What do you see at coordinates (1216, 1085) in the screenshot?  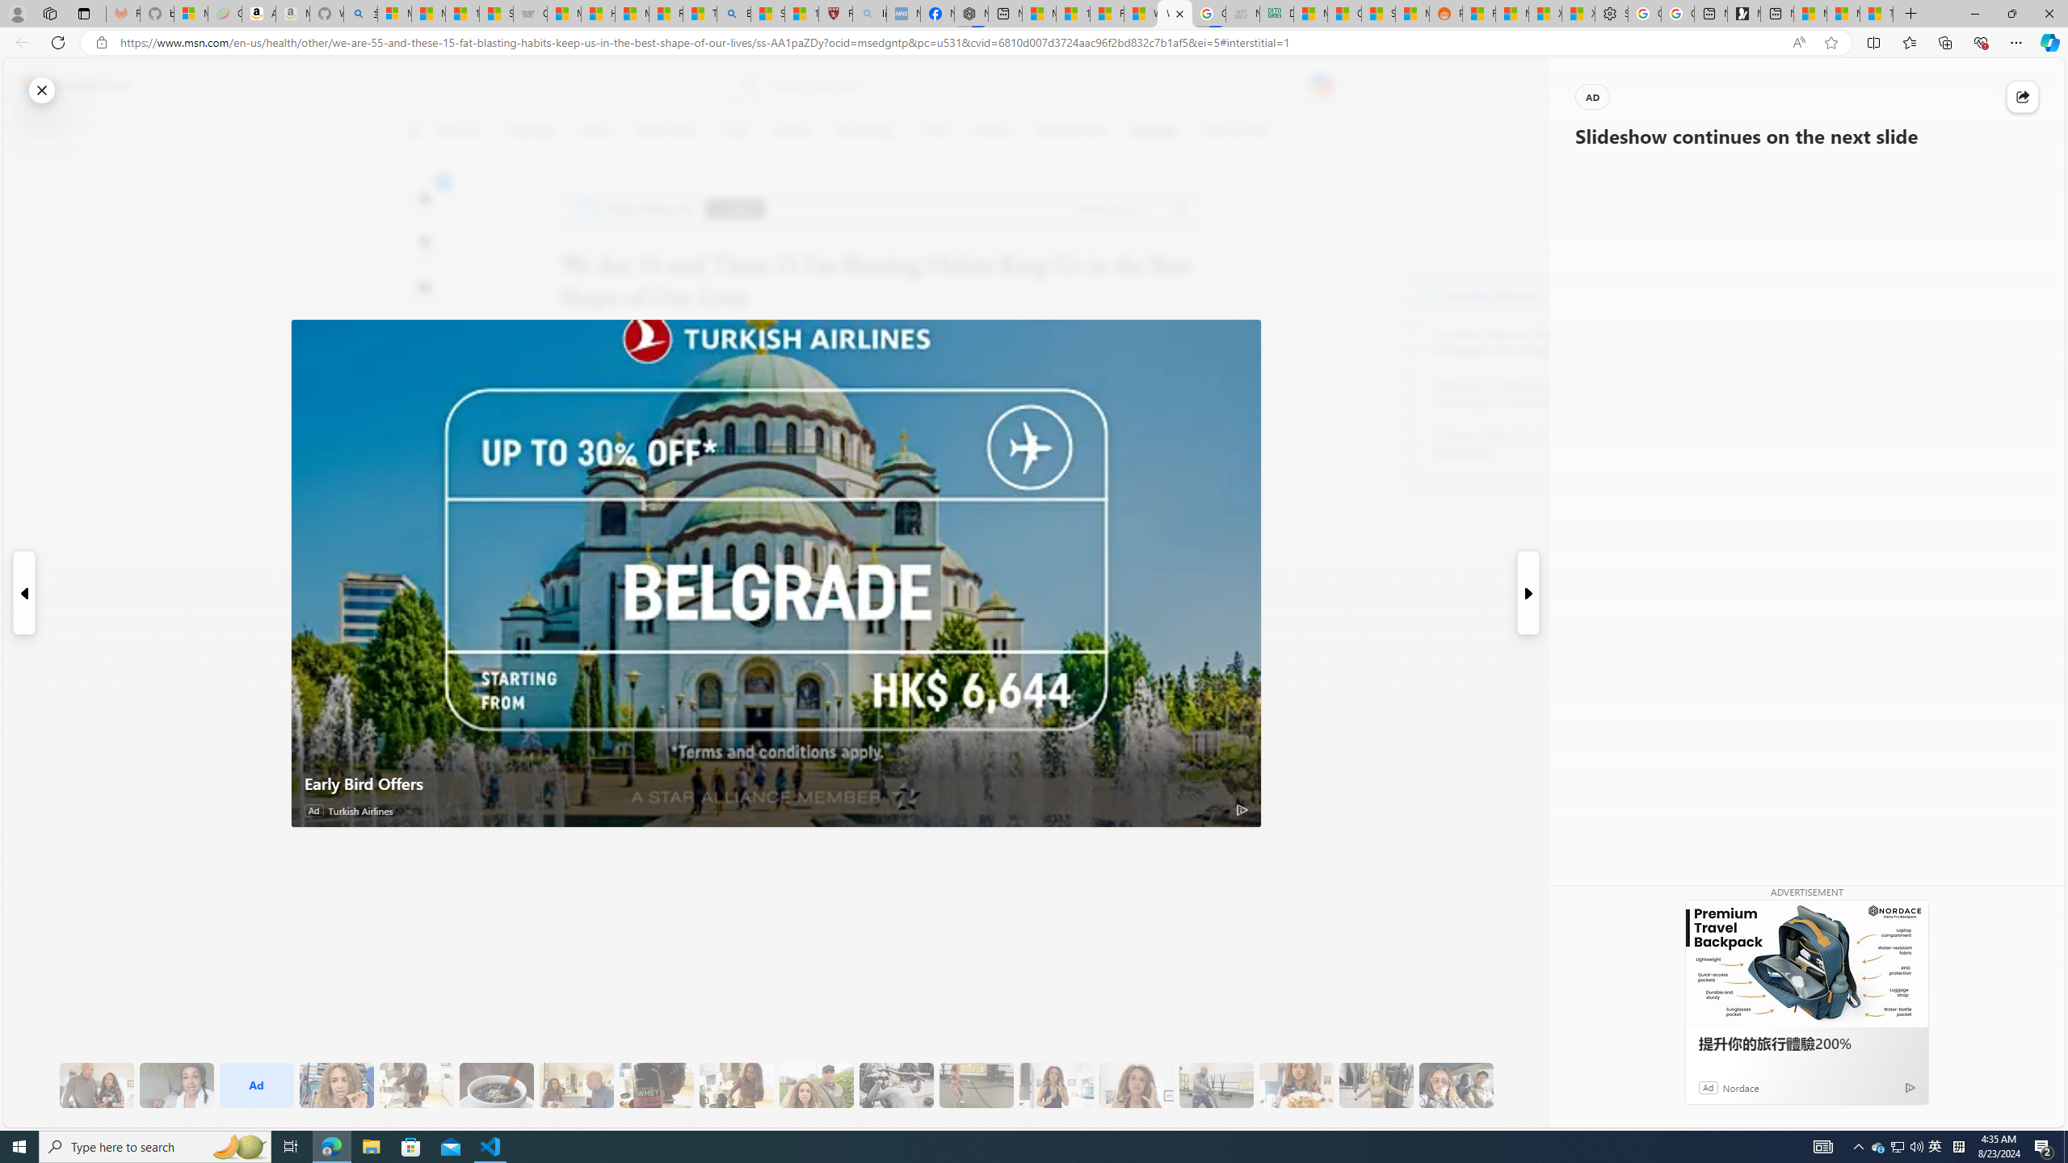 I see `13 Her Husband Does Group Cardio Classs` at bounding box center [1216, 1085].